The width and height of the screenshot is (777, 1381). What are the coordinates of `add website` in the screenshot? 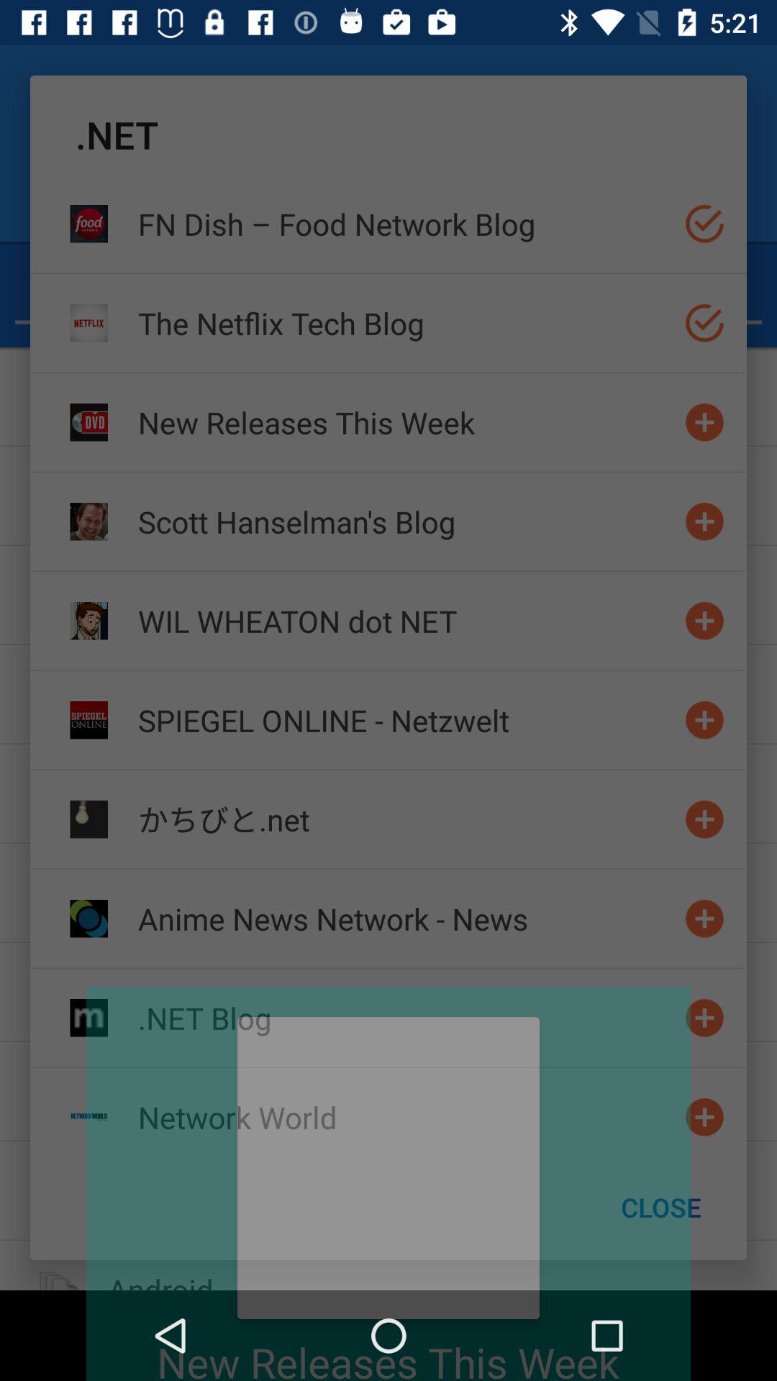 It's located at (705, 819).